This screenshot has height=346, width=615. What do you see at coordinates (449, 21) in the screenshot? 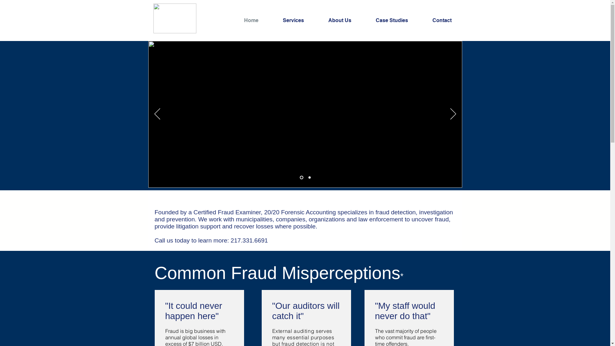
I see `Contact` at bounding box center [449, 21].